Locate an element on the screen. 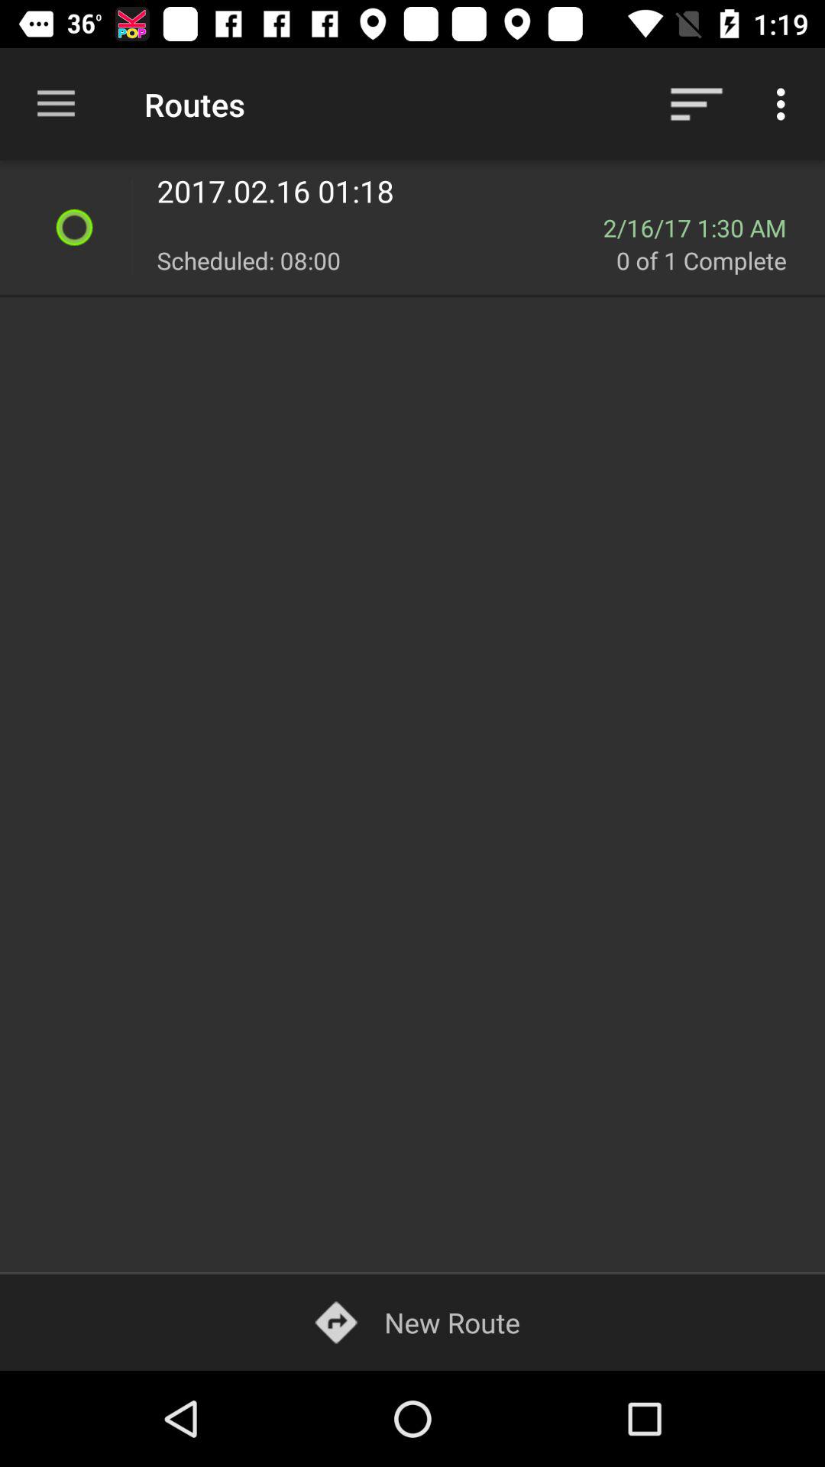  press icon next to the 2017 02 16 item is located at coordinates (131, 228).